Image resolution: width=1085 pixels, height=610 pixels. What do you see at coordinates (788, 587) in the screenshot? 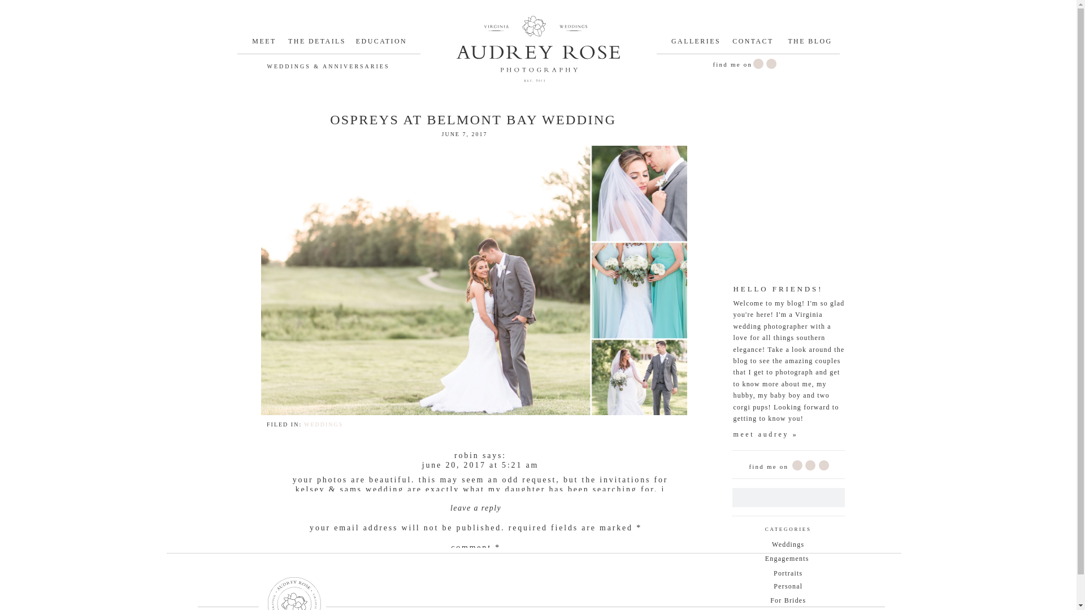
I see `Personal` at bounding box center [788, 587].